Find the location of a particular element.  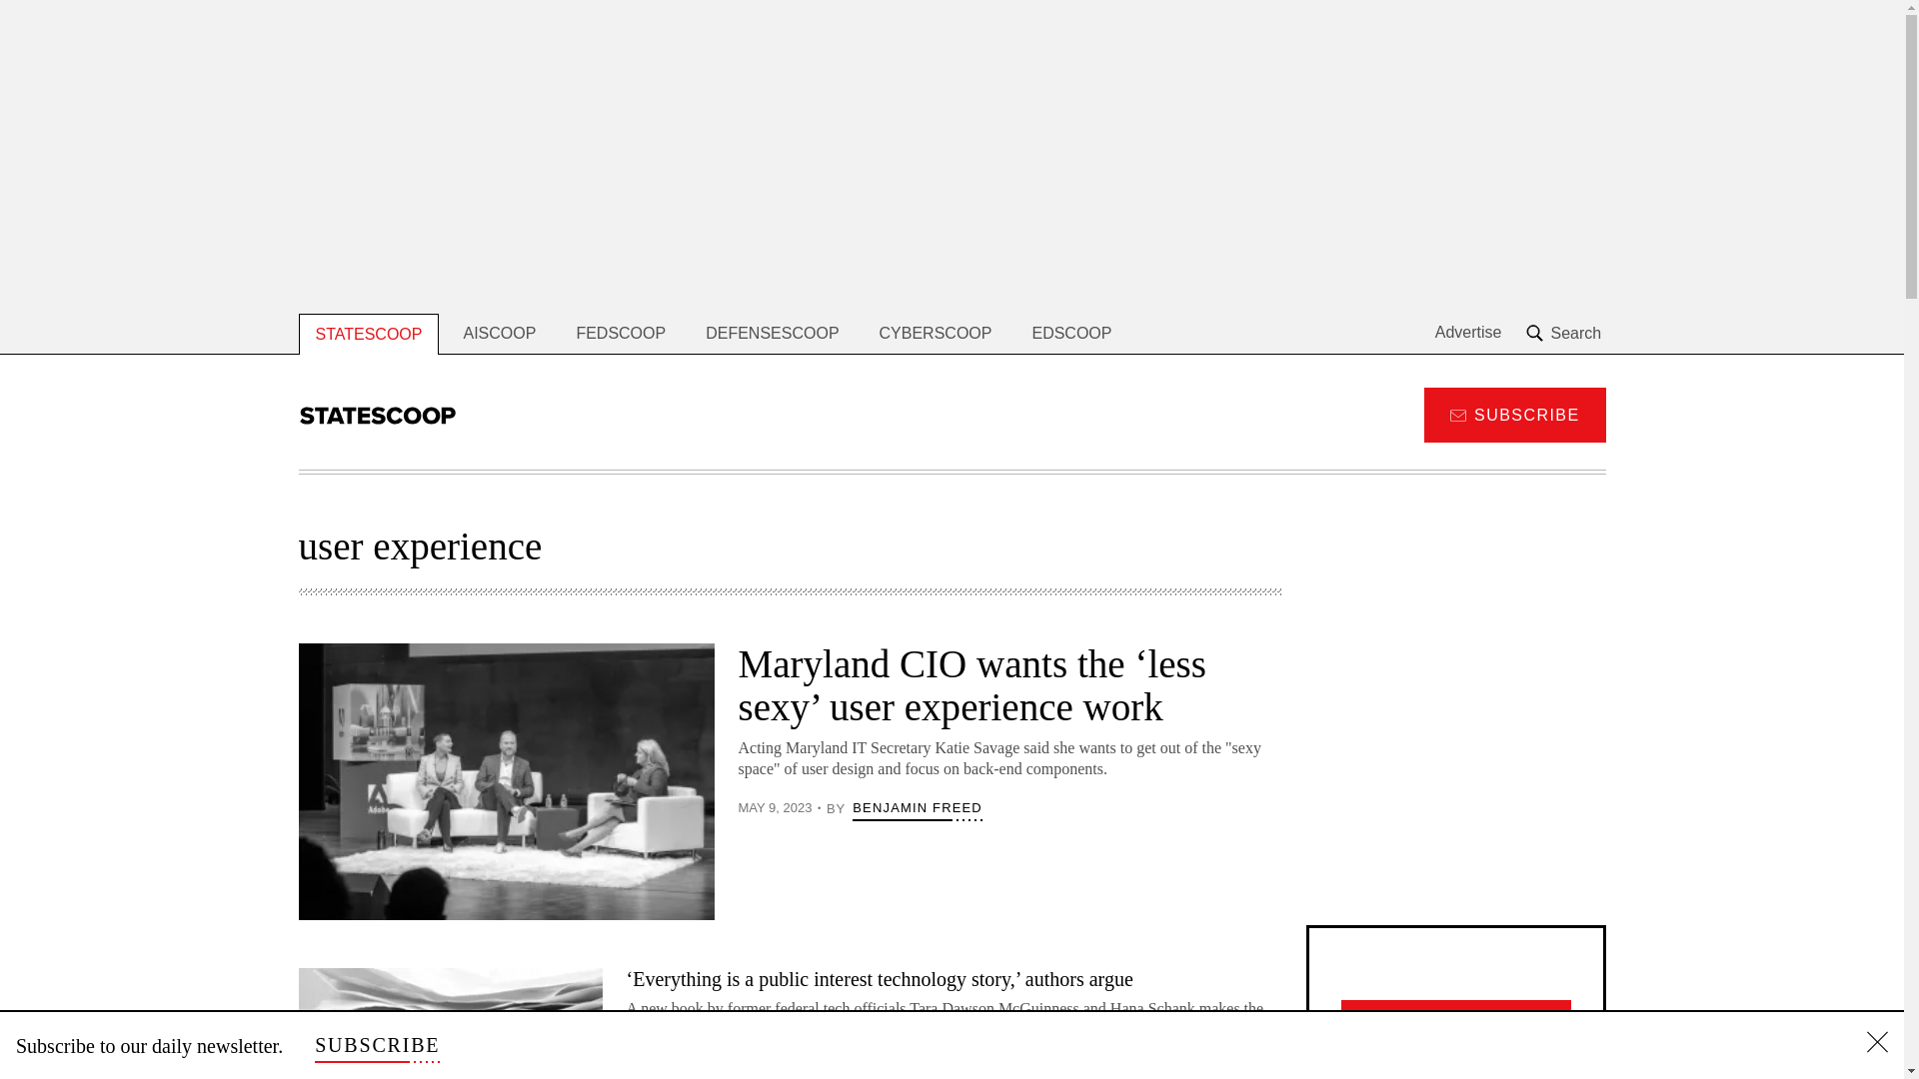

EDSCOOP is located at coordinates (1071, 334).